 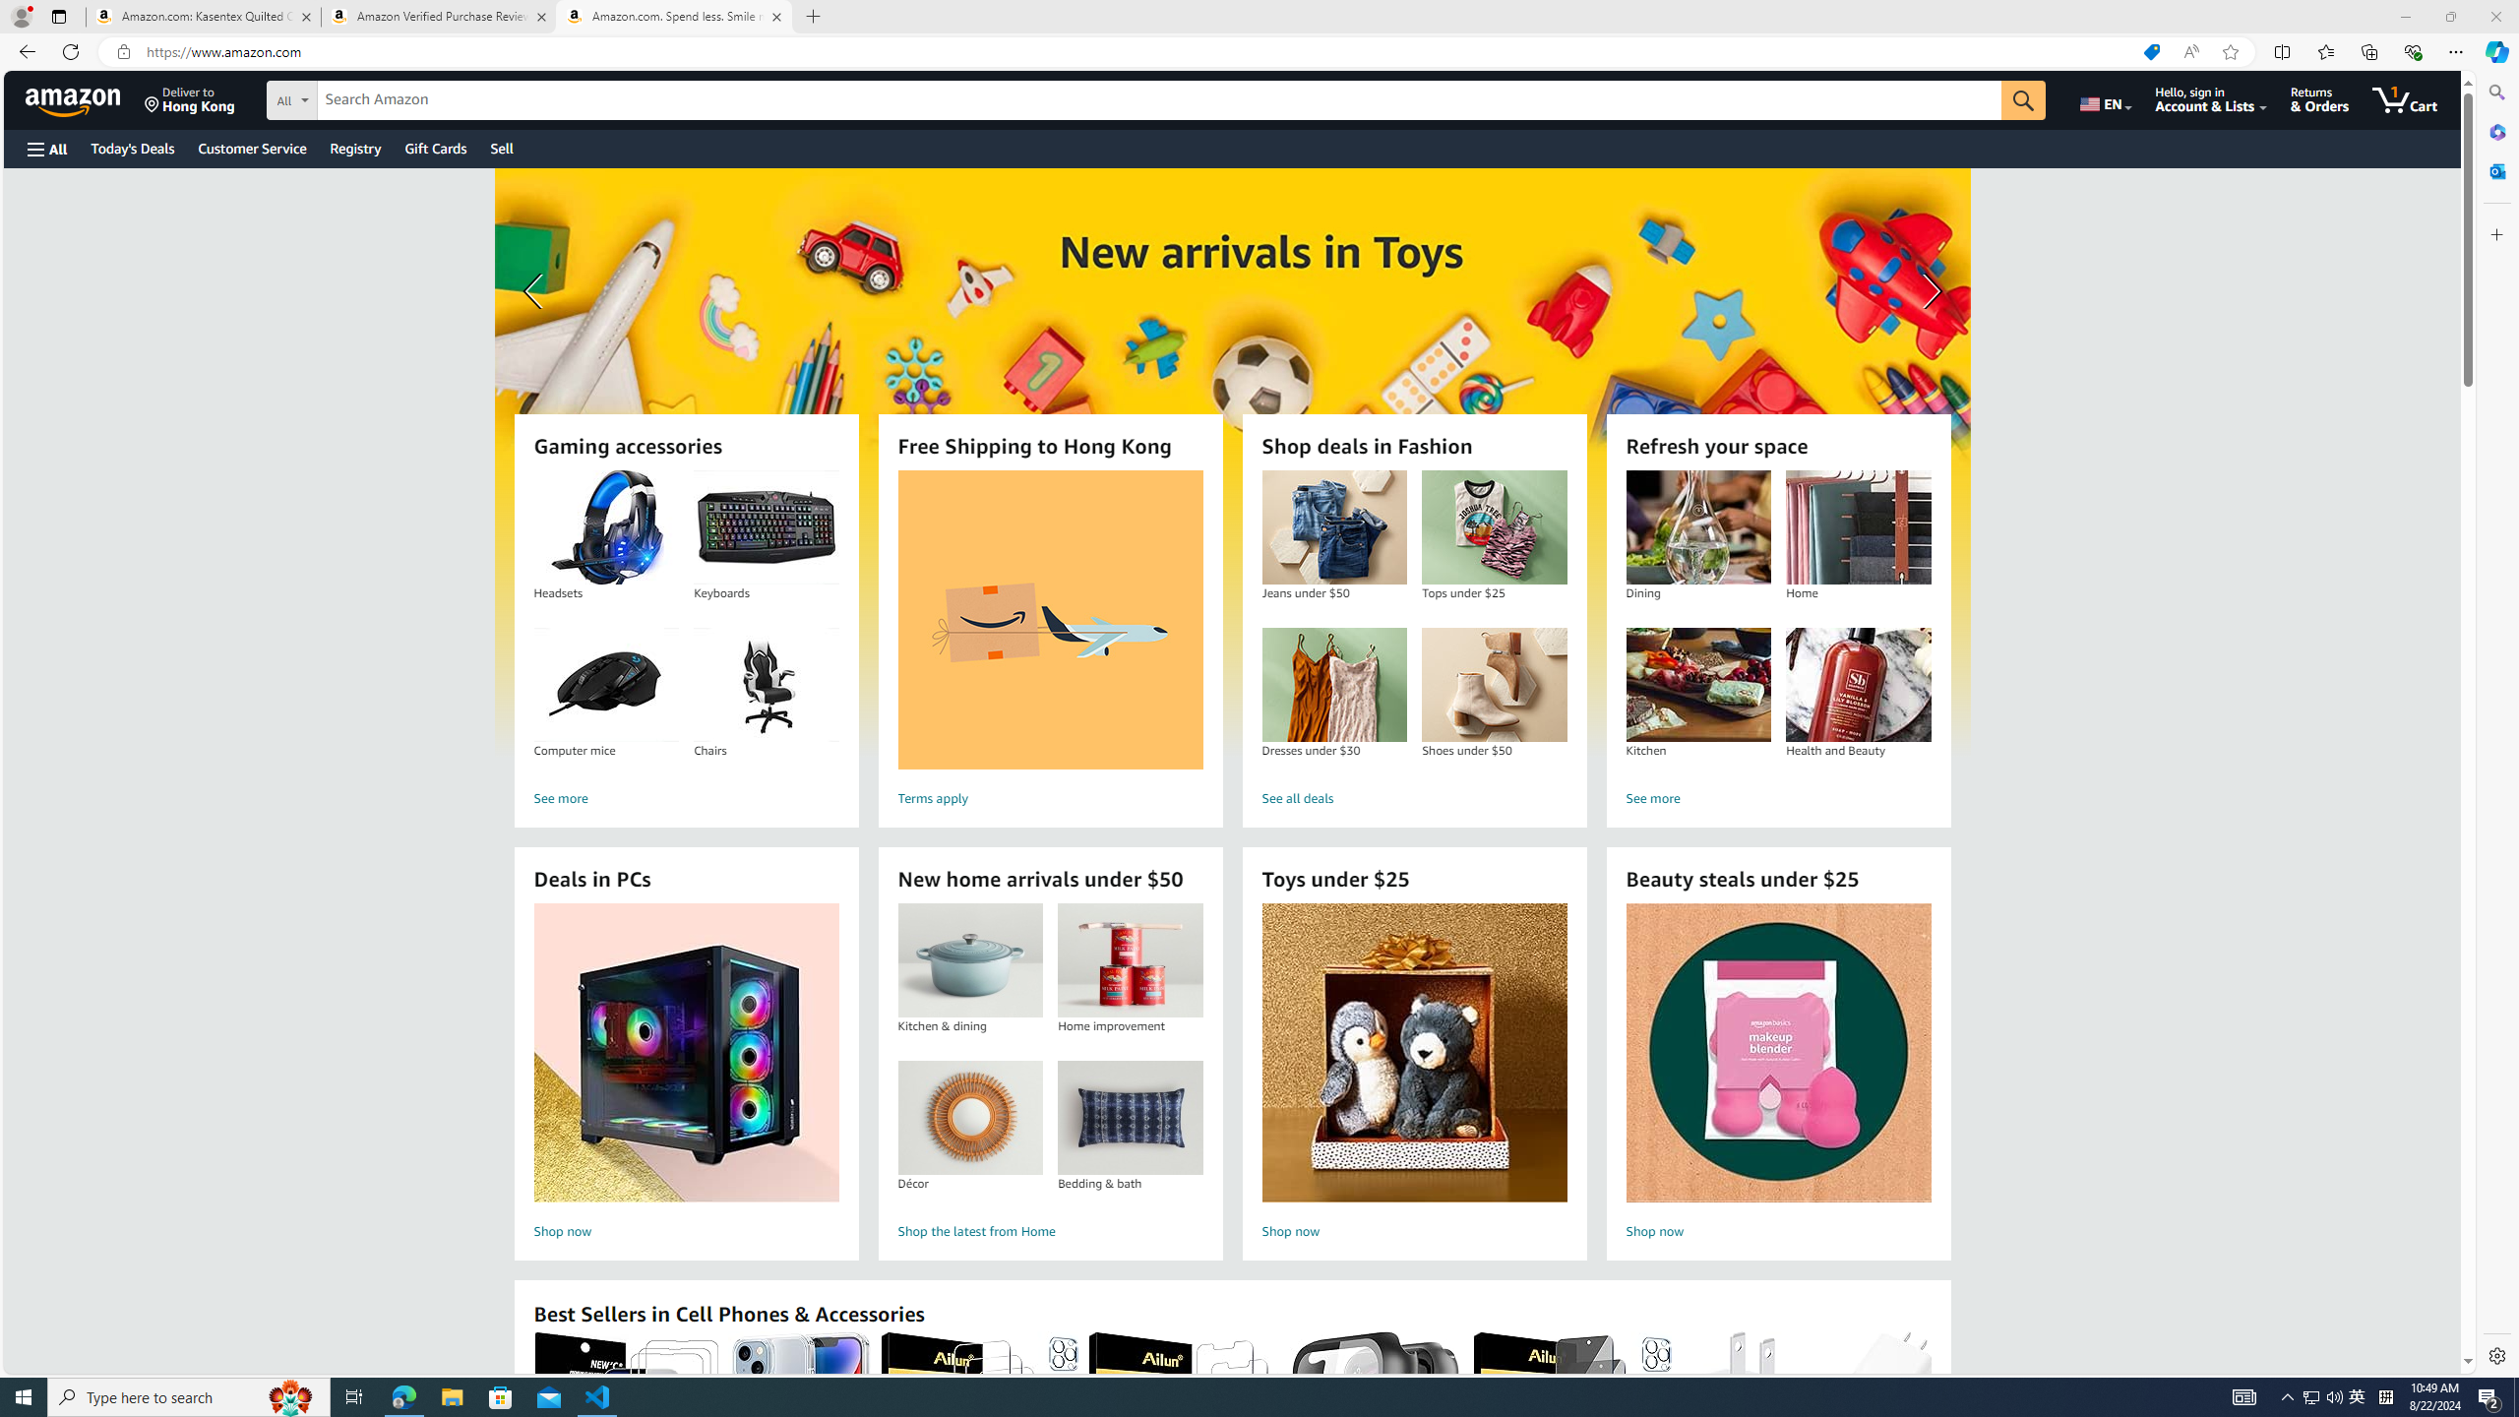 I want to click on Dresses under $30, so click(x=1334, y=685).